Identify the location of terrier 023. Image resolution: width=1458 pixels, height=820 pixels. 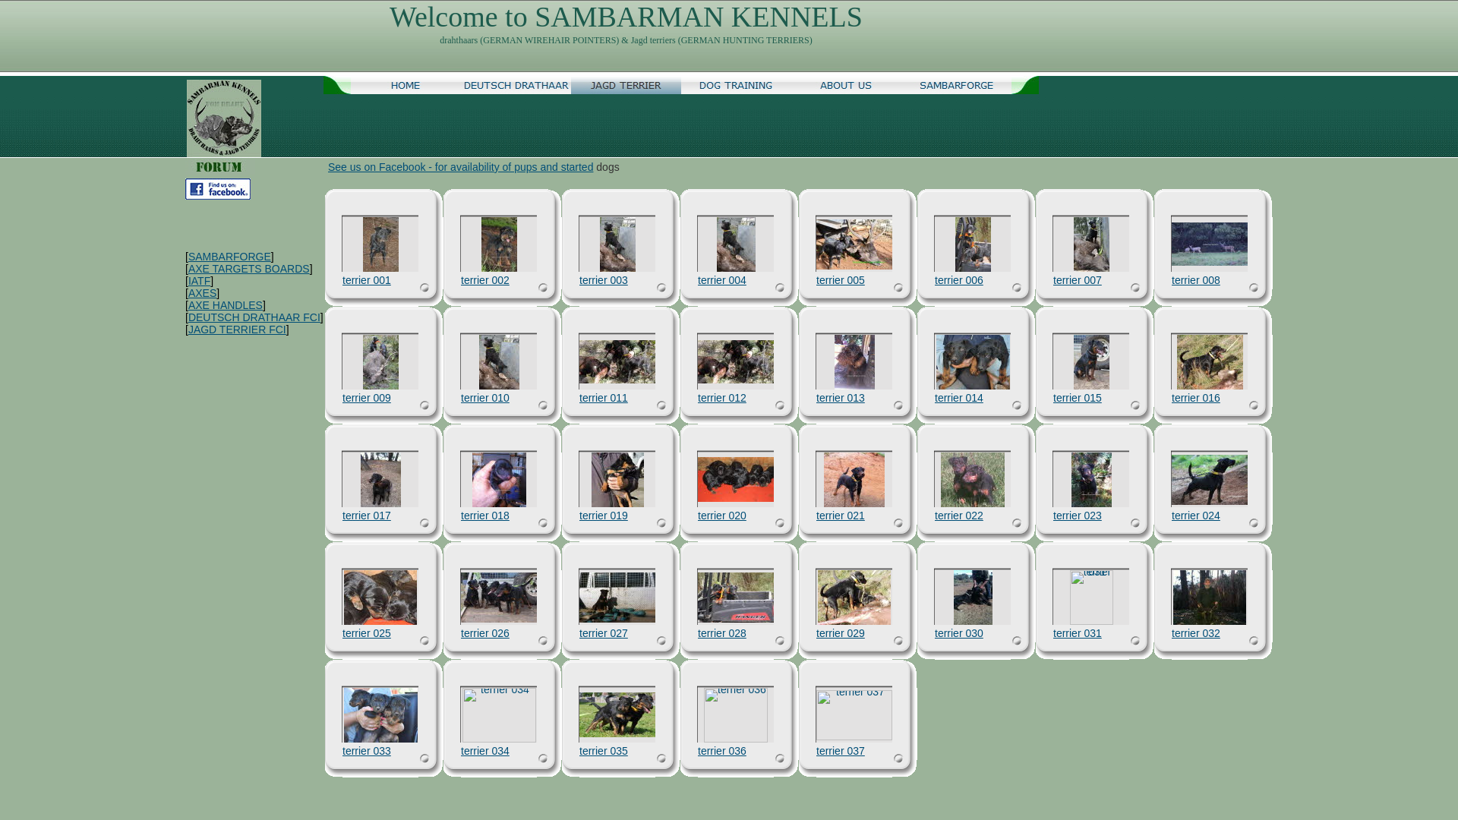
(1078, 516).